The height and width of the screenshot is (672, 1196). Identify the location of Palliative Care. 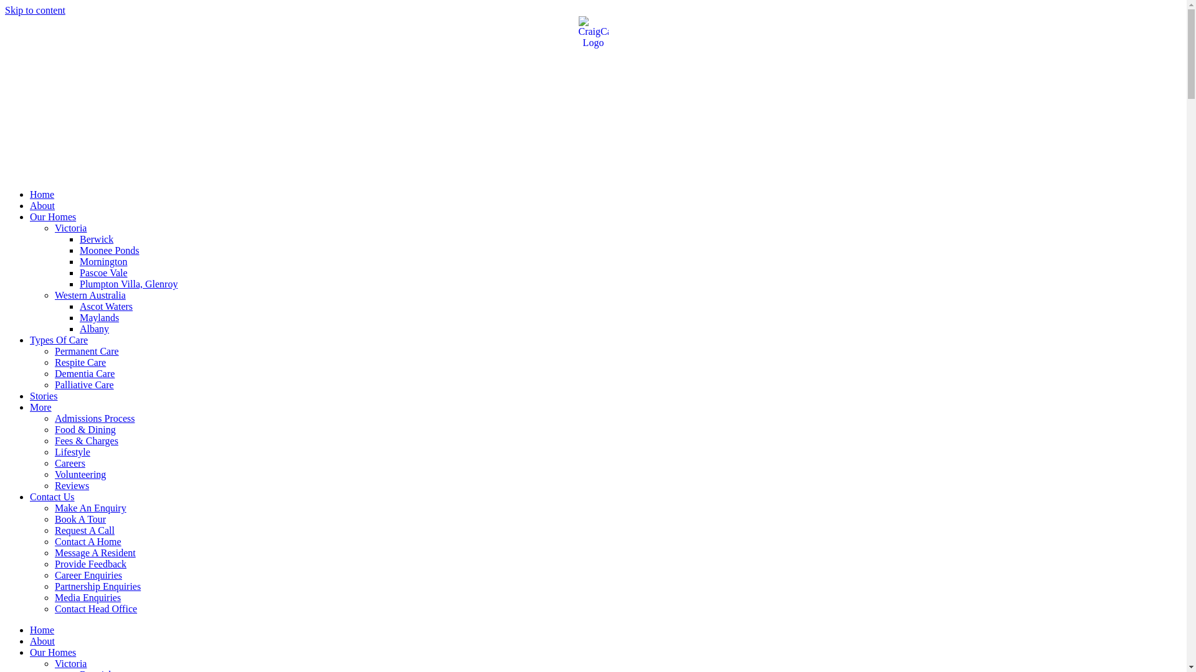
(85, 385).